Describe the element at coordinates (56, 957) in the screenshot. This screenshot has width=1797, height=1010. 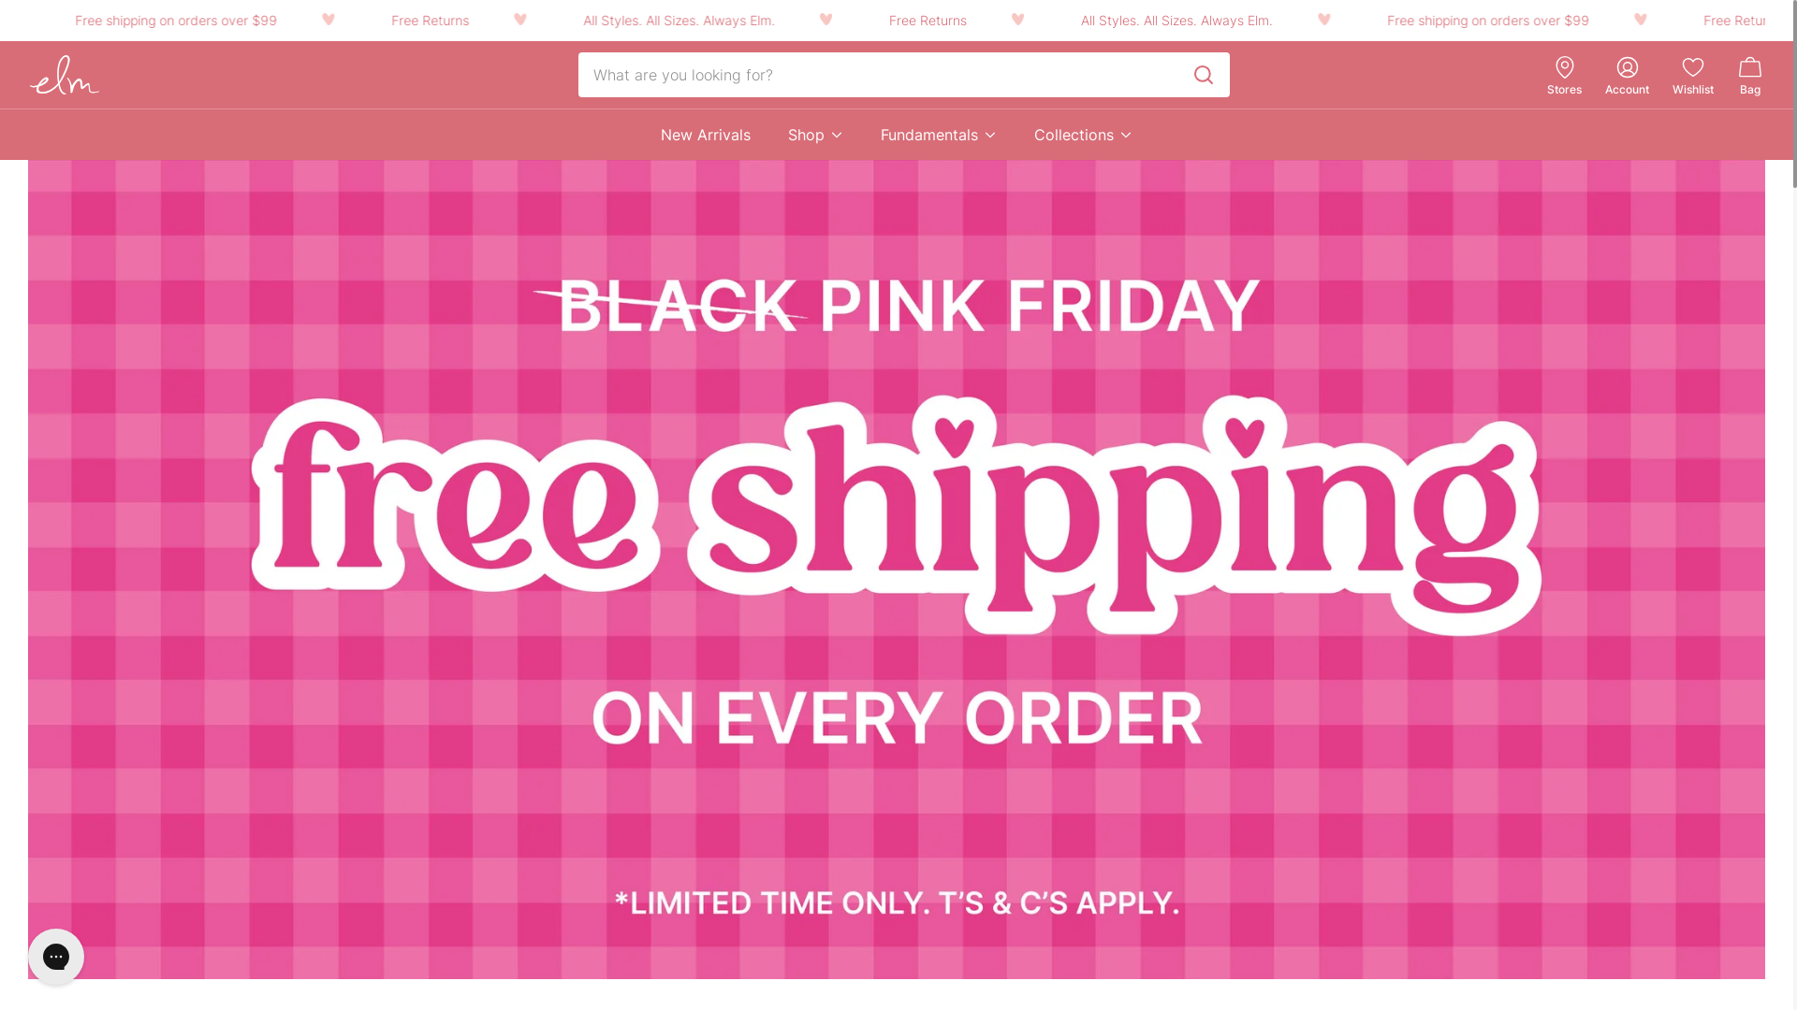
I see `Gorgias live chat messenger` at that location.